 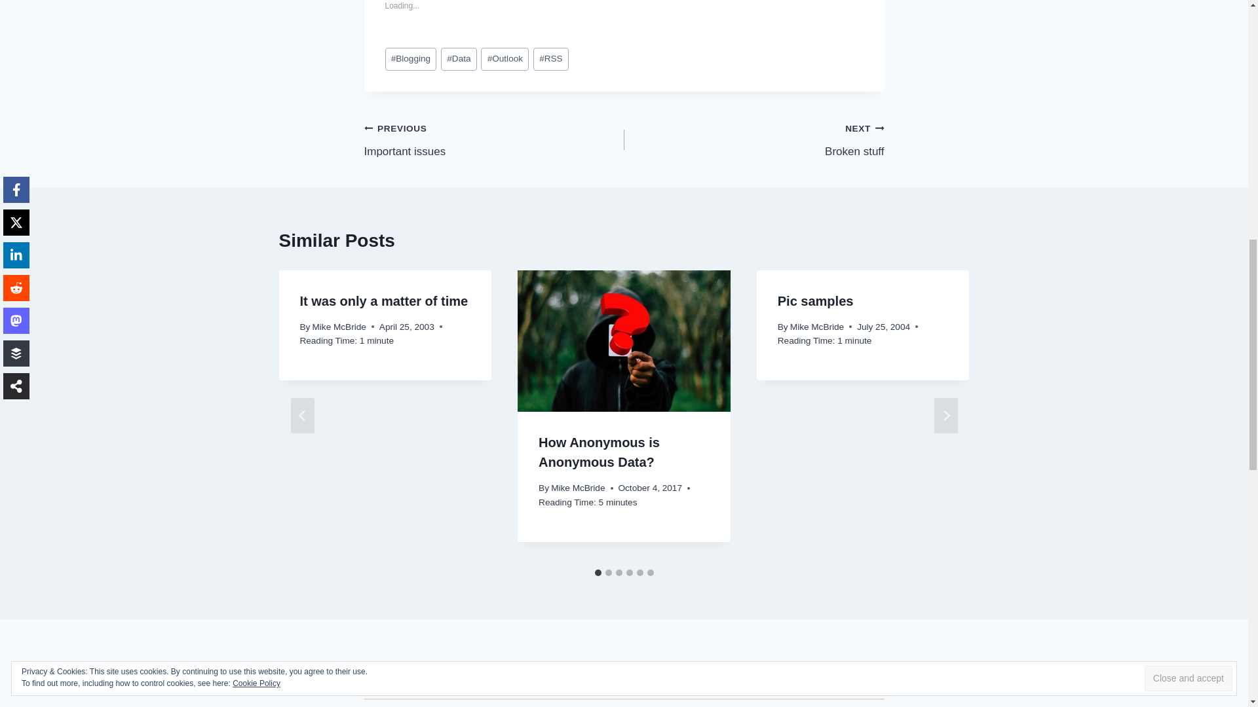 What do you see at coordinates (459, 59) in the screenshot?
I see `Data` at bounding box center [459, 59].